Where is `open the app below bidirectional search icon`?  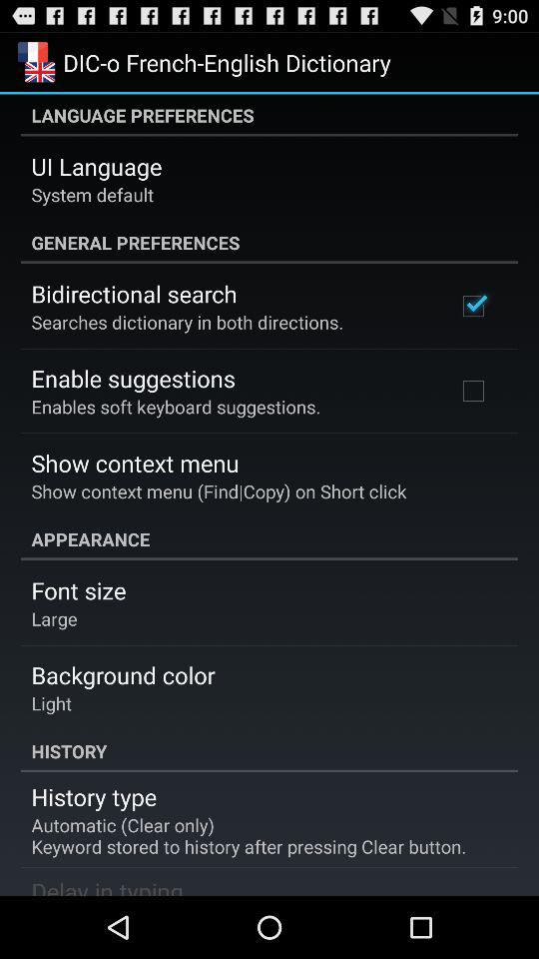 open the app below bidirectional search icon is located at coordinates (188, 322).